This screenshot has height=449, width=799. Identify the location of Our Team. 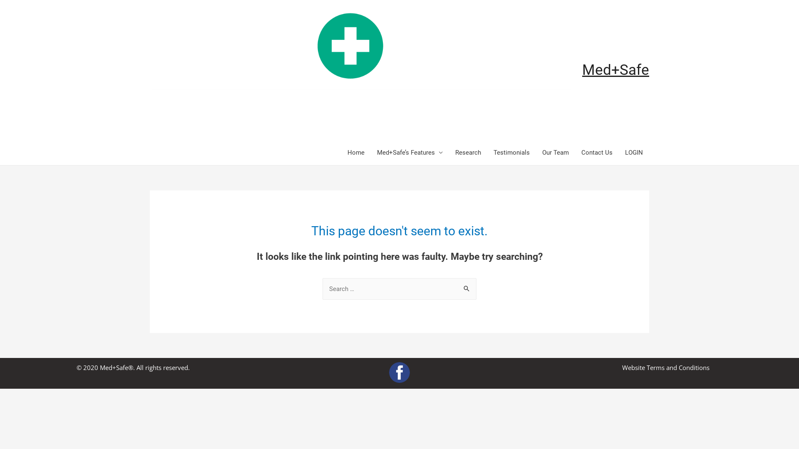
(556, 153).